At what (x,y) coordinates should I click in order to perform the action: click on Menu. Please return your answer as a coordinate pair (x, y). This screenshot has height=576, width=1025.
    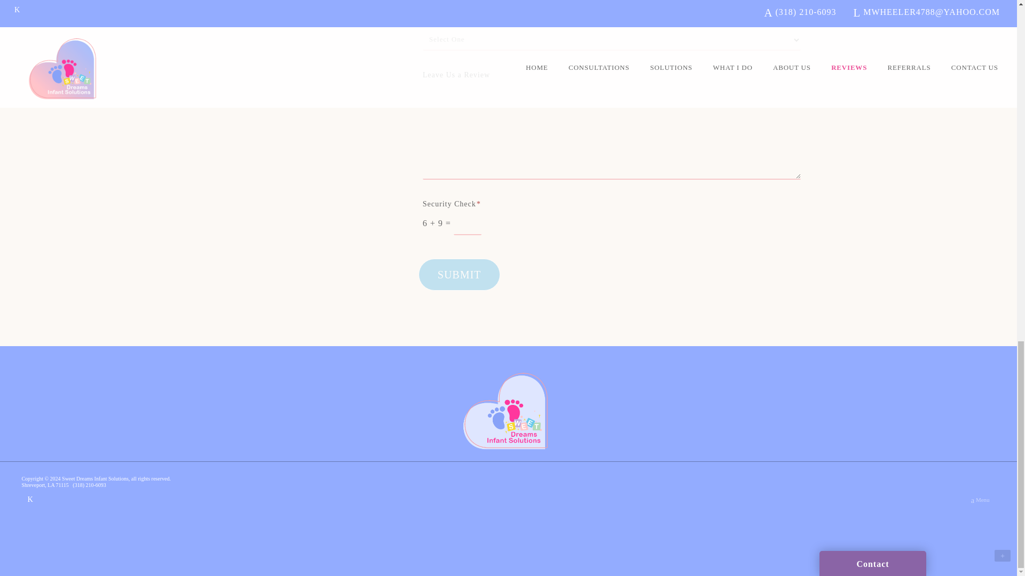
    Looking at the image, I should click on (980, 500).